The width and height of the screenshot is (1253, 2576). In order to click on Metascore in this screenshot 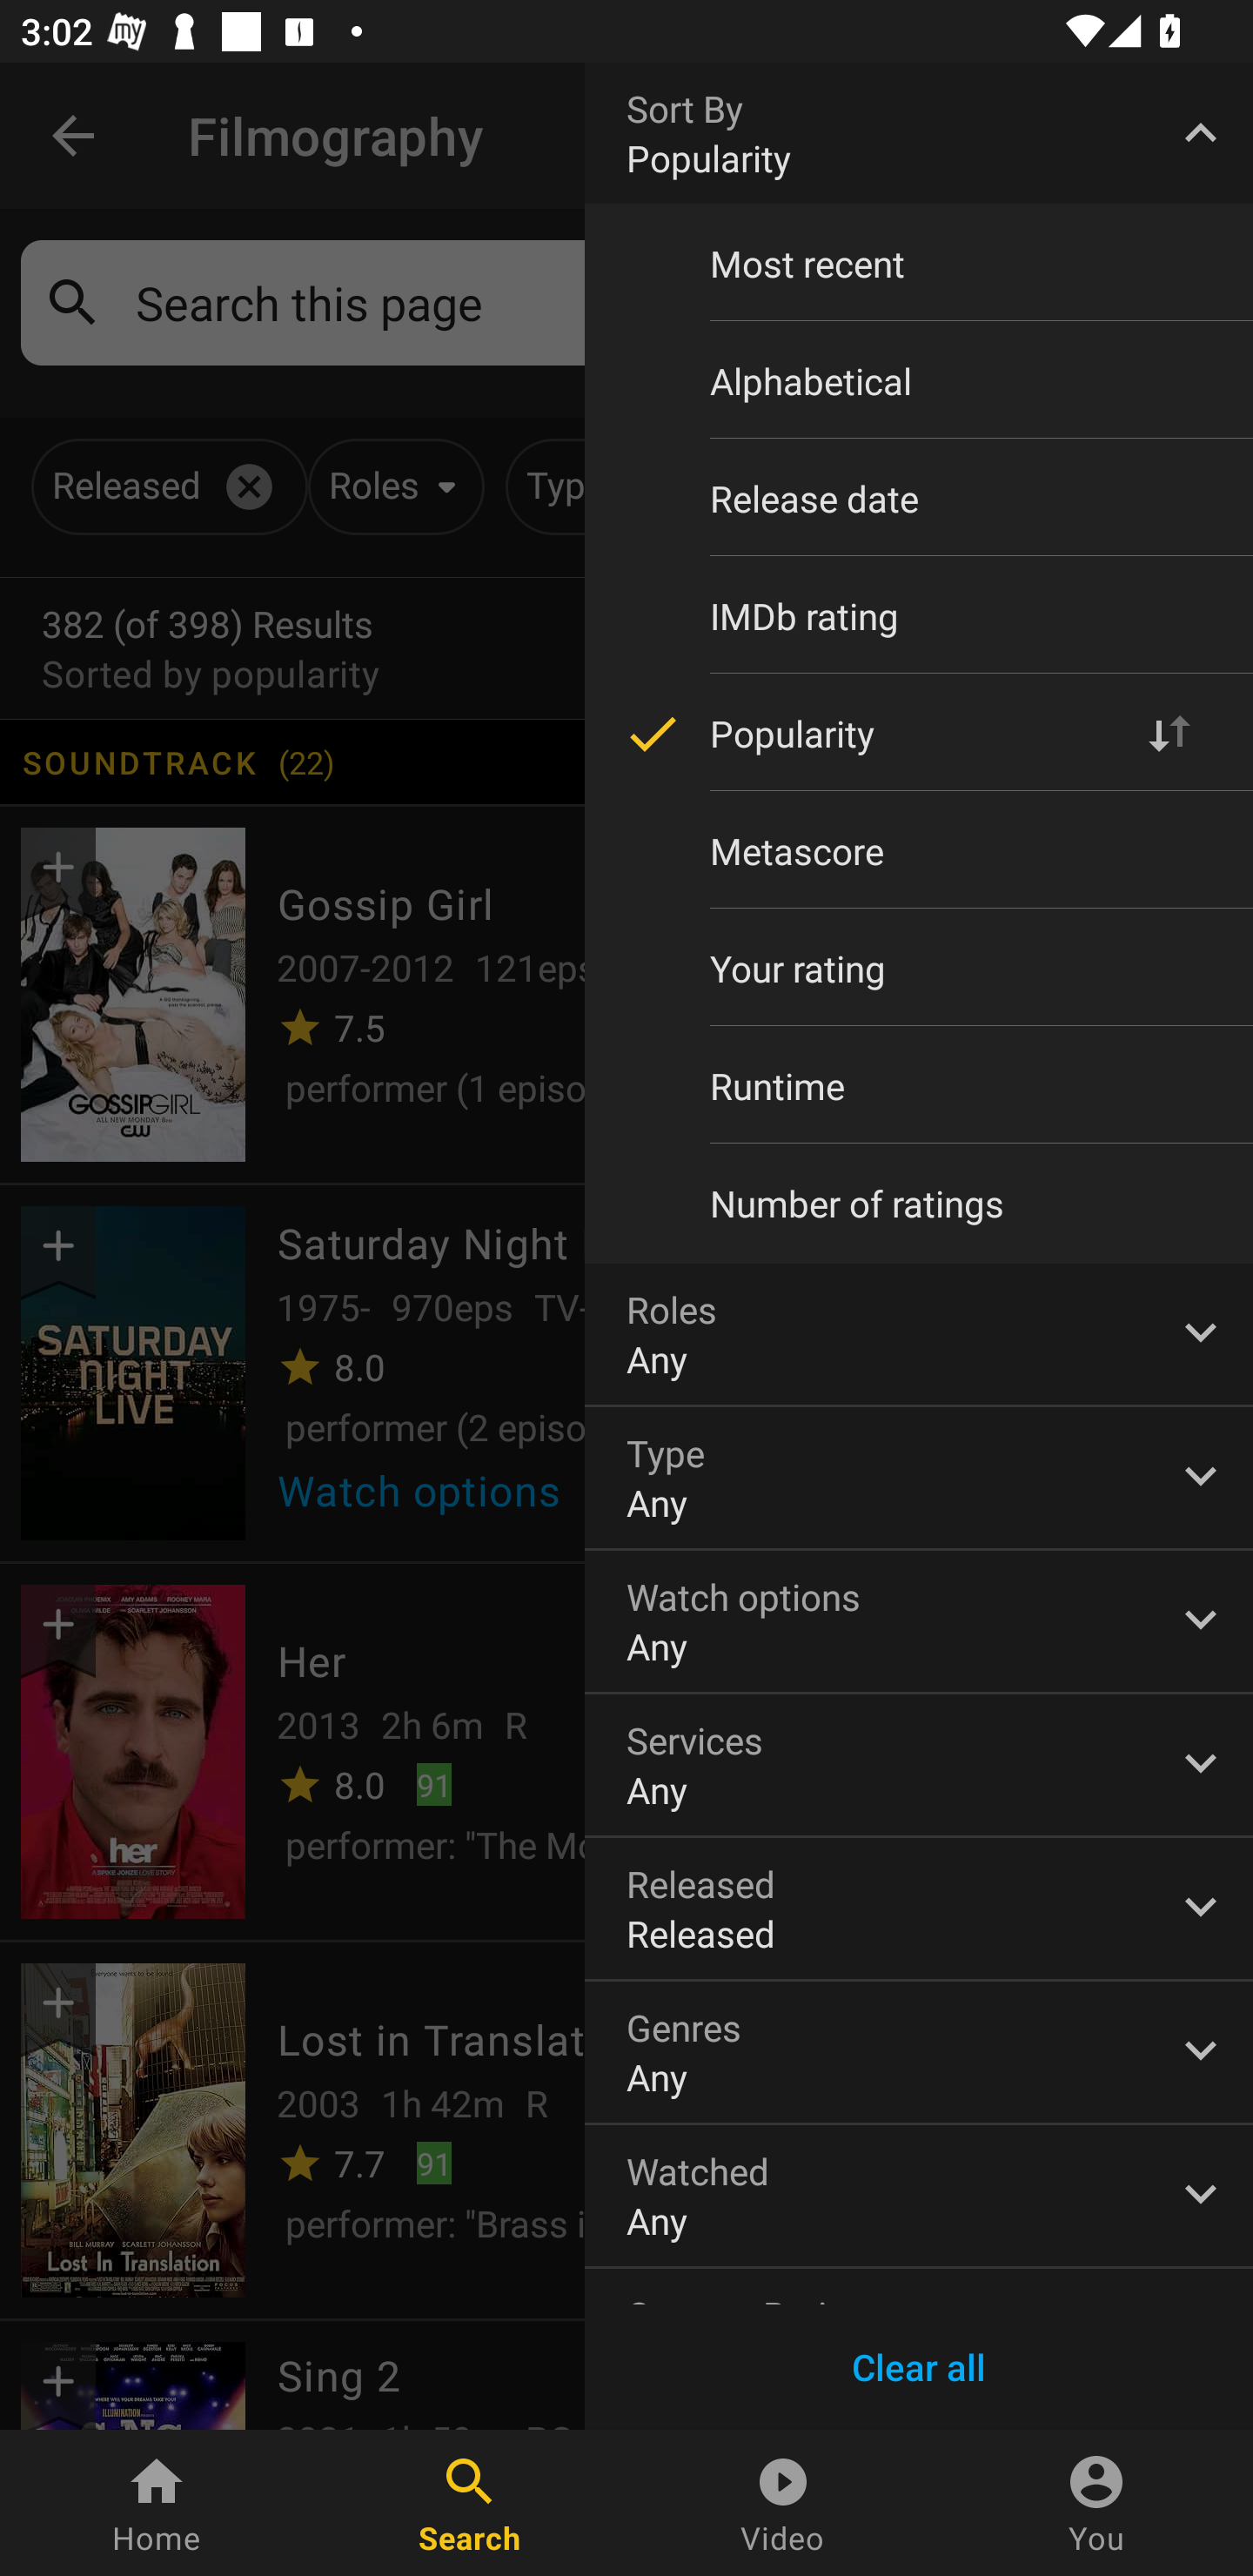, I will do `click(919, 851)`.